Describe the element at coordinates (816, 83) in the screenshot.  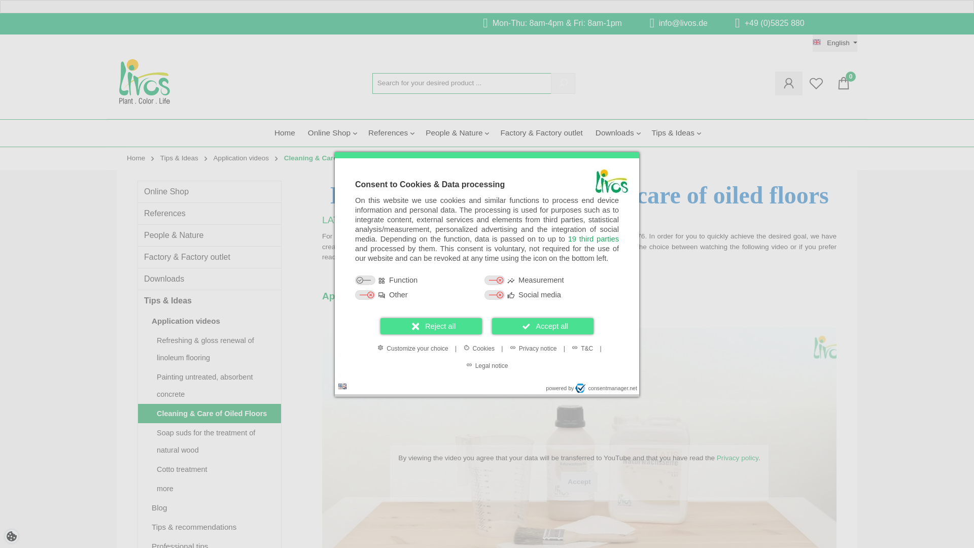
I see `Wishlist` at that location.